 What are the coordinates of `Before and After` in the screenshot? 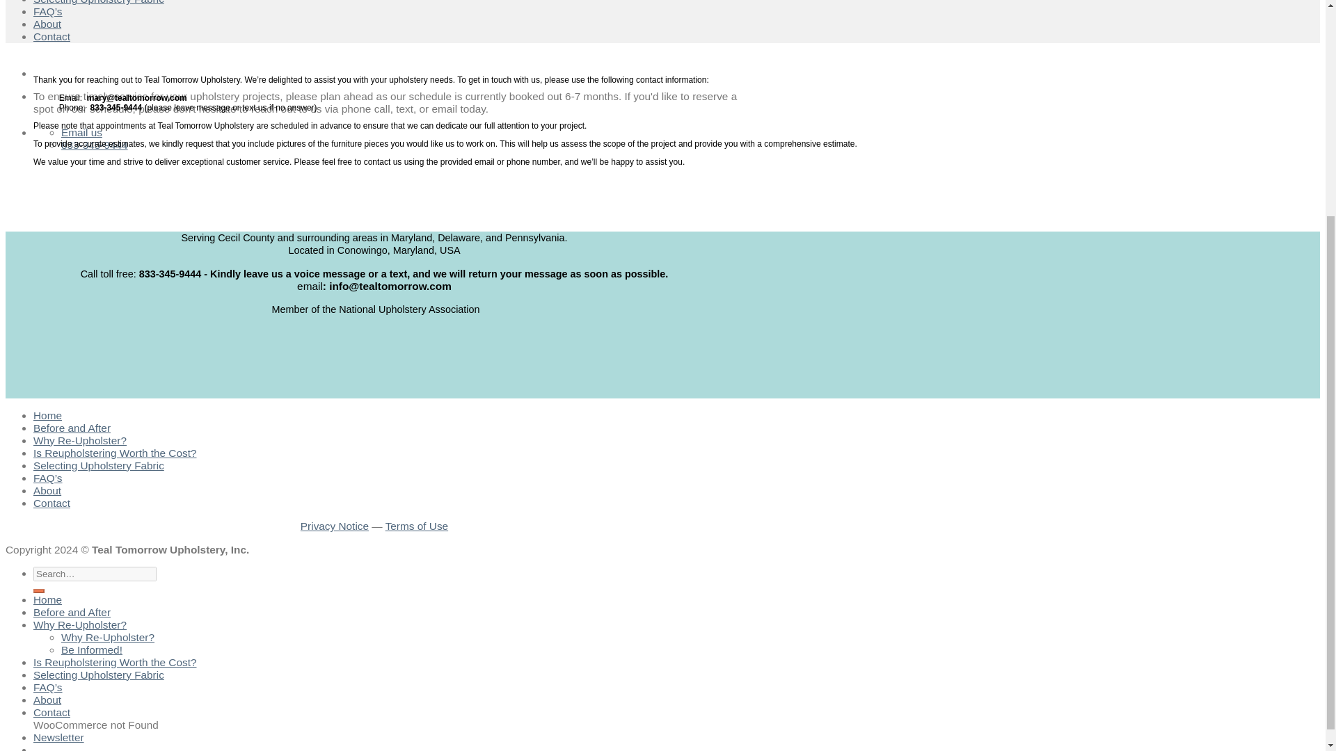 It's located at (72, 428).